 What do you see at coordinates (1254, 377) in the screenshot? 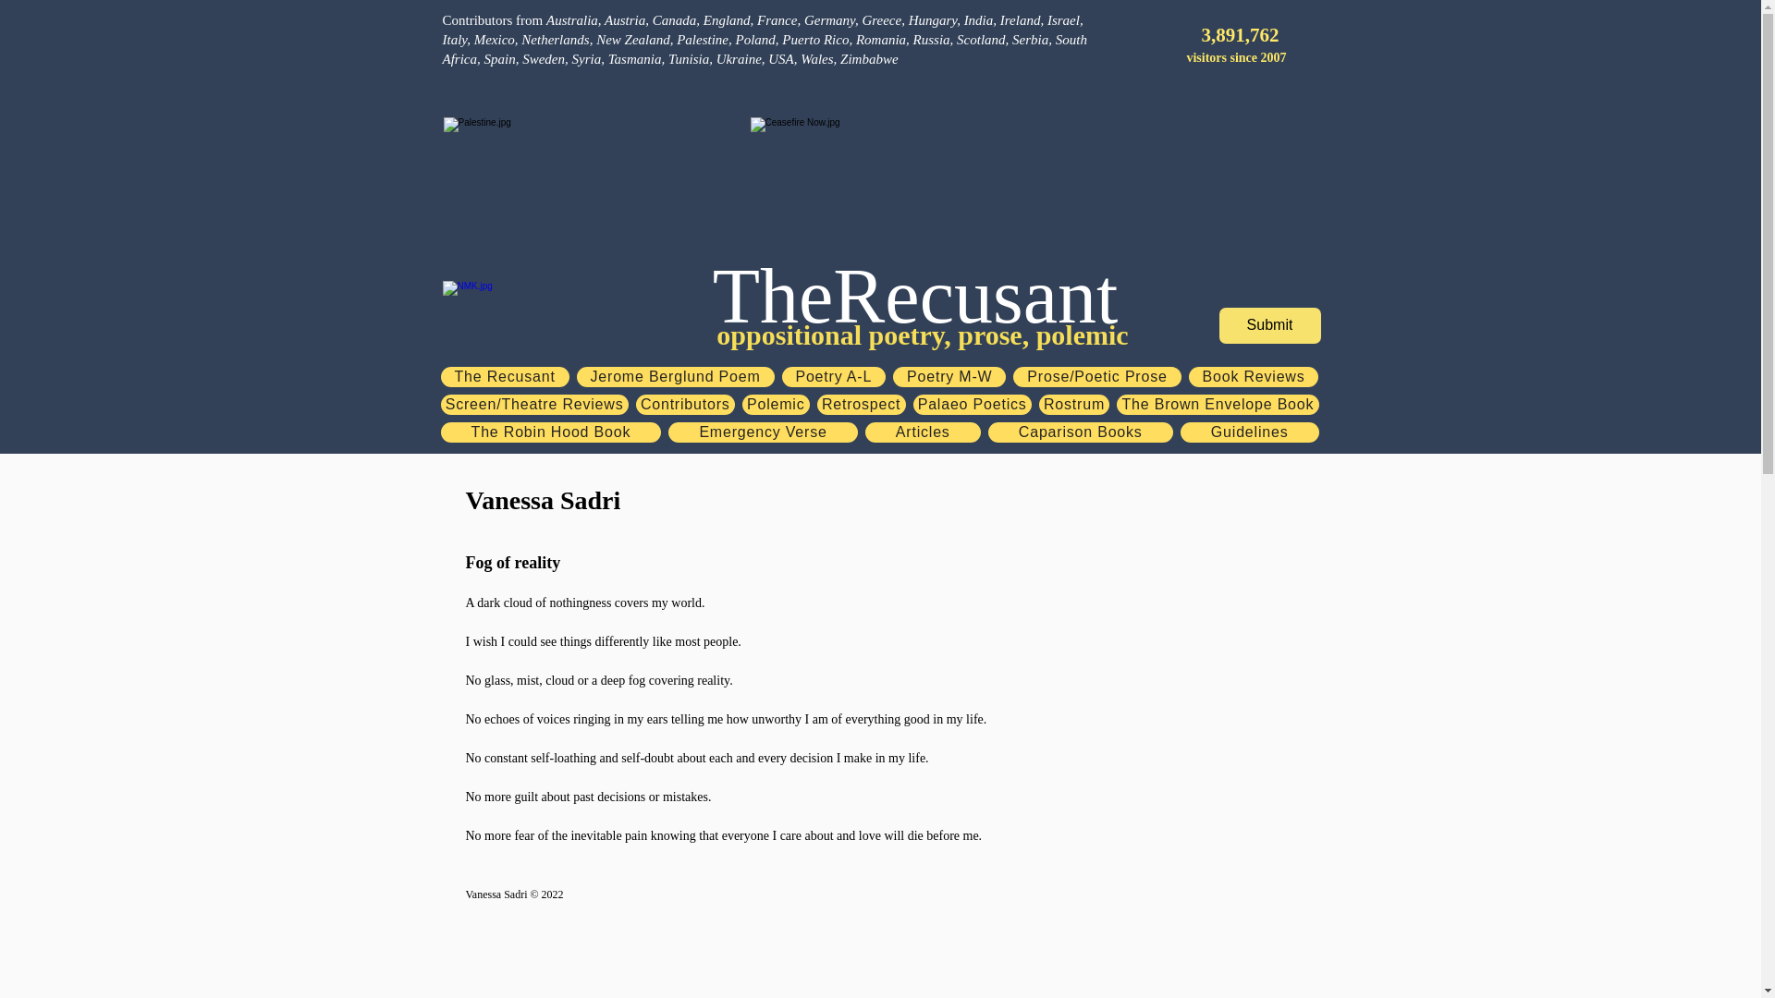
I see `Book Reviews` at bounding box center [1254, 377].